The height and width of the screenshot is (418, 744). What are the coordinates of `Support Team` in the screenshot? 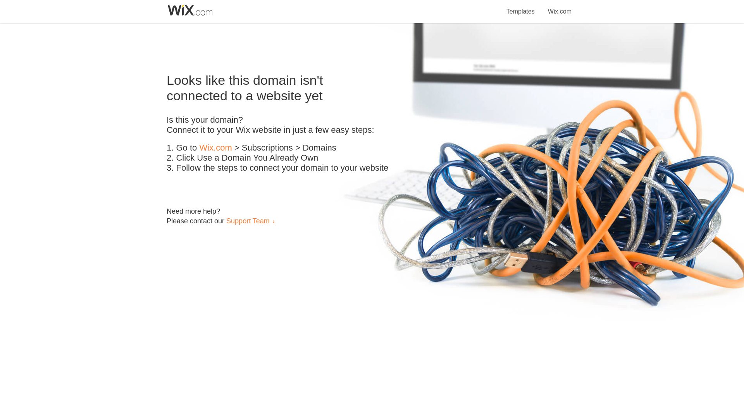 It's located at (248, 221).